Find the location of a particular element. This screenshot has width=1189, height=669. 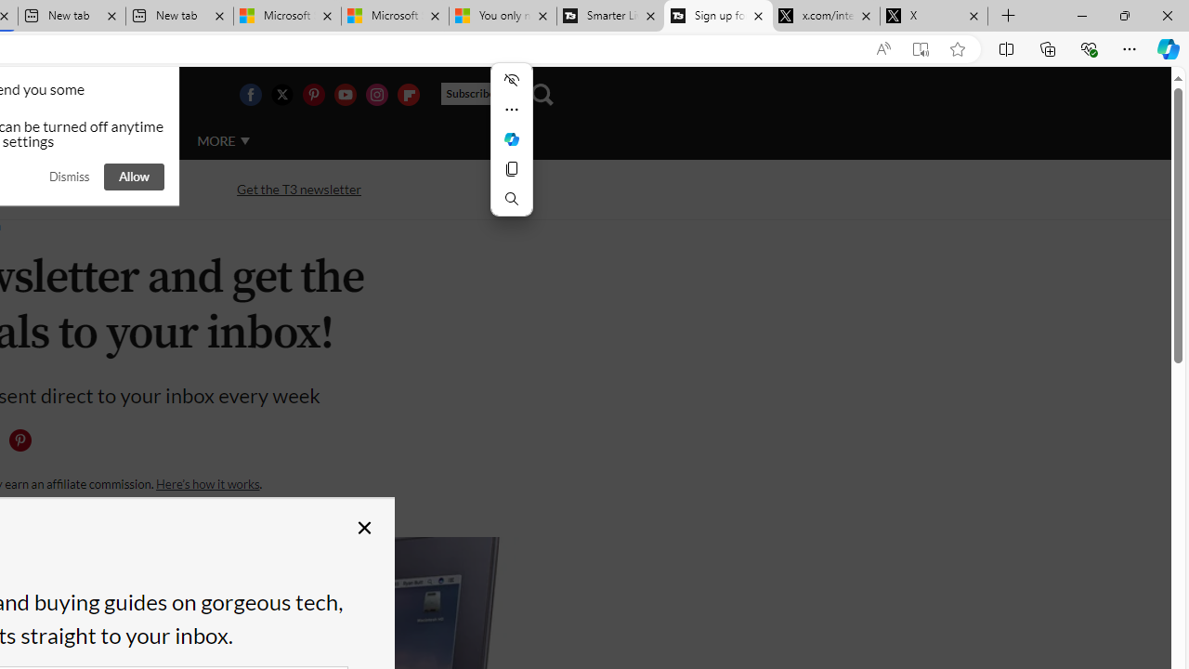

flag of UK is located at coordinates (41, 95).